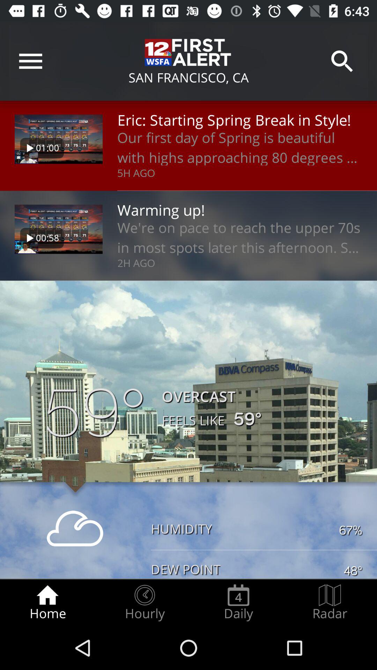 This screenshot has width=377, height=670. What do you see at coordinates (238, 602) in the screenshot?
I see `press the radio button to the left of the radar radio button` at bounding box center [238, 602].